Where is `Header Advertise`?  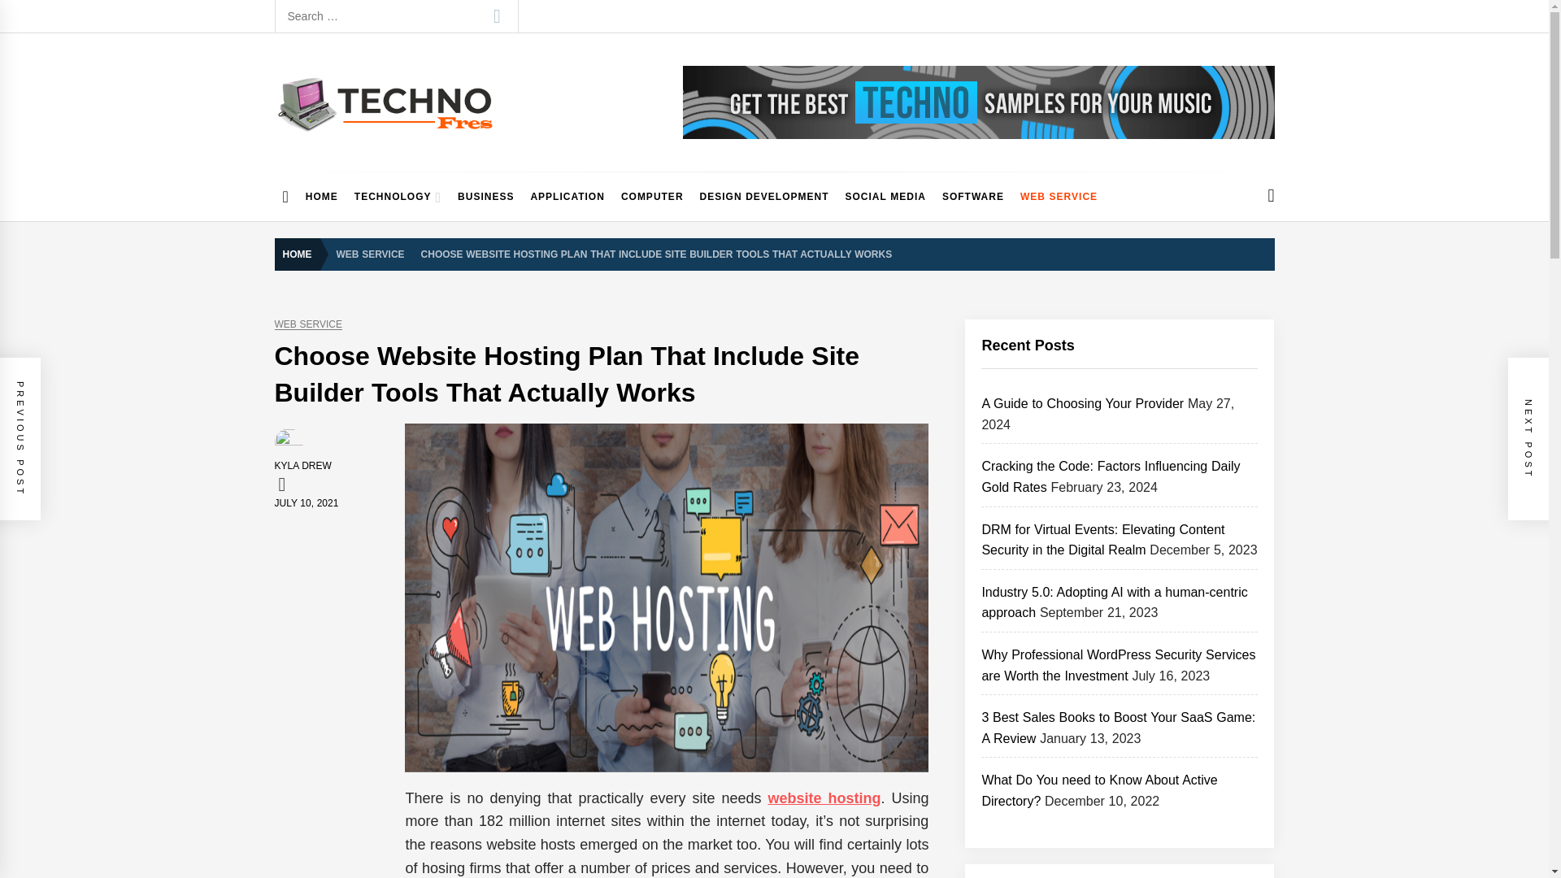
Header Advertise is located at coordinates (979, 102).